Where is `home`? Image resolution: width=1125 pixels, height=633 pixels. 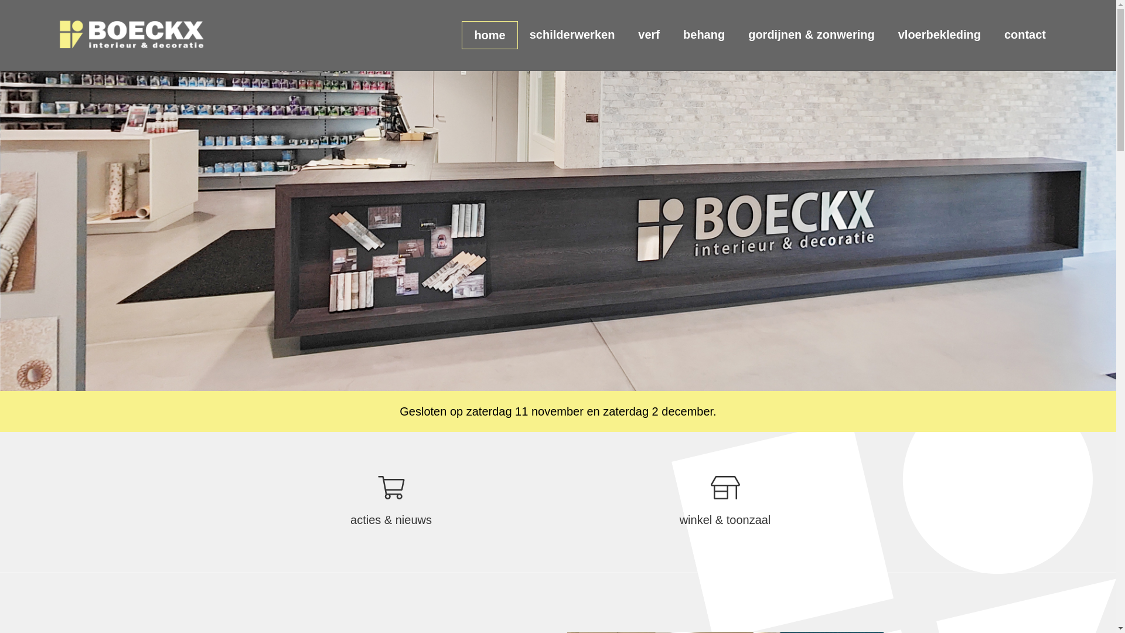 home is located at coordinates (490, 35).